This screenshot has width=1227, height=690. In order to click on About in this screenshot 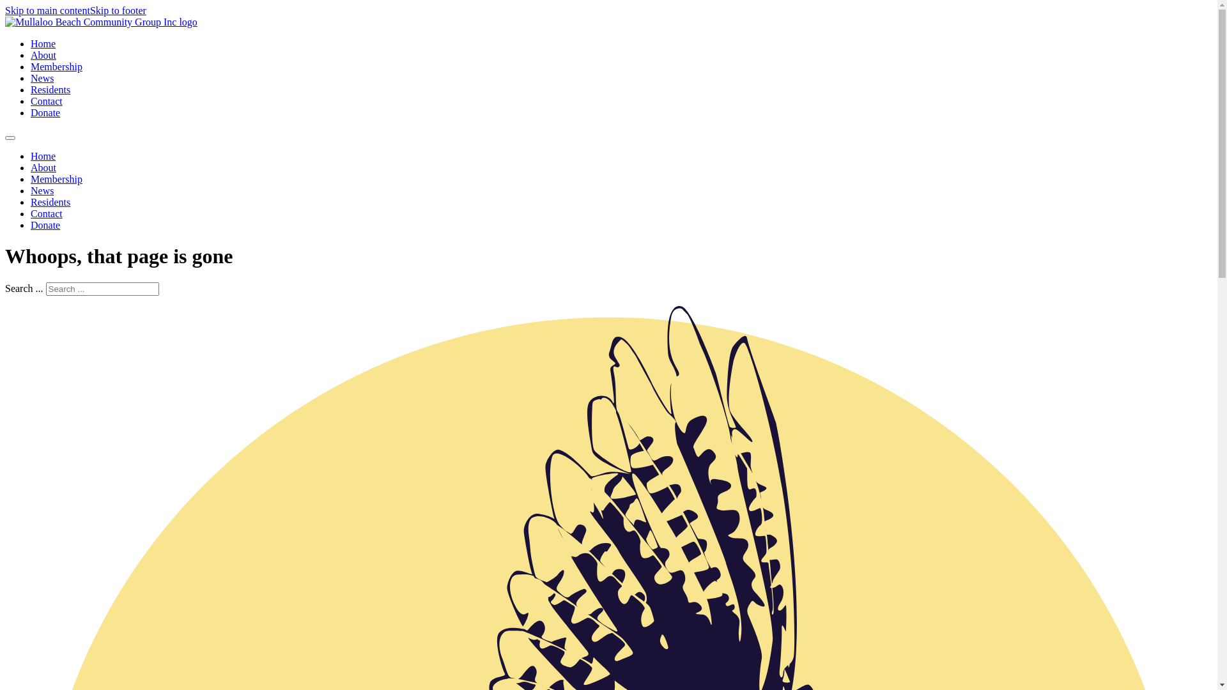, I will do `click(43, 167)`.